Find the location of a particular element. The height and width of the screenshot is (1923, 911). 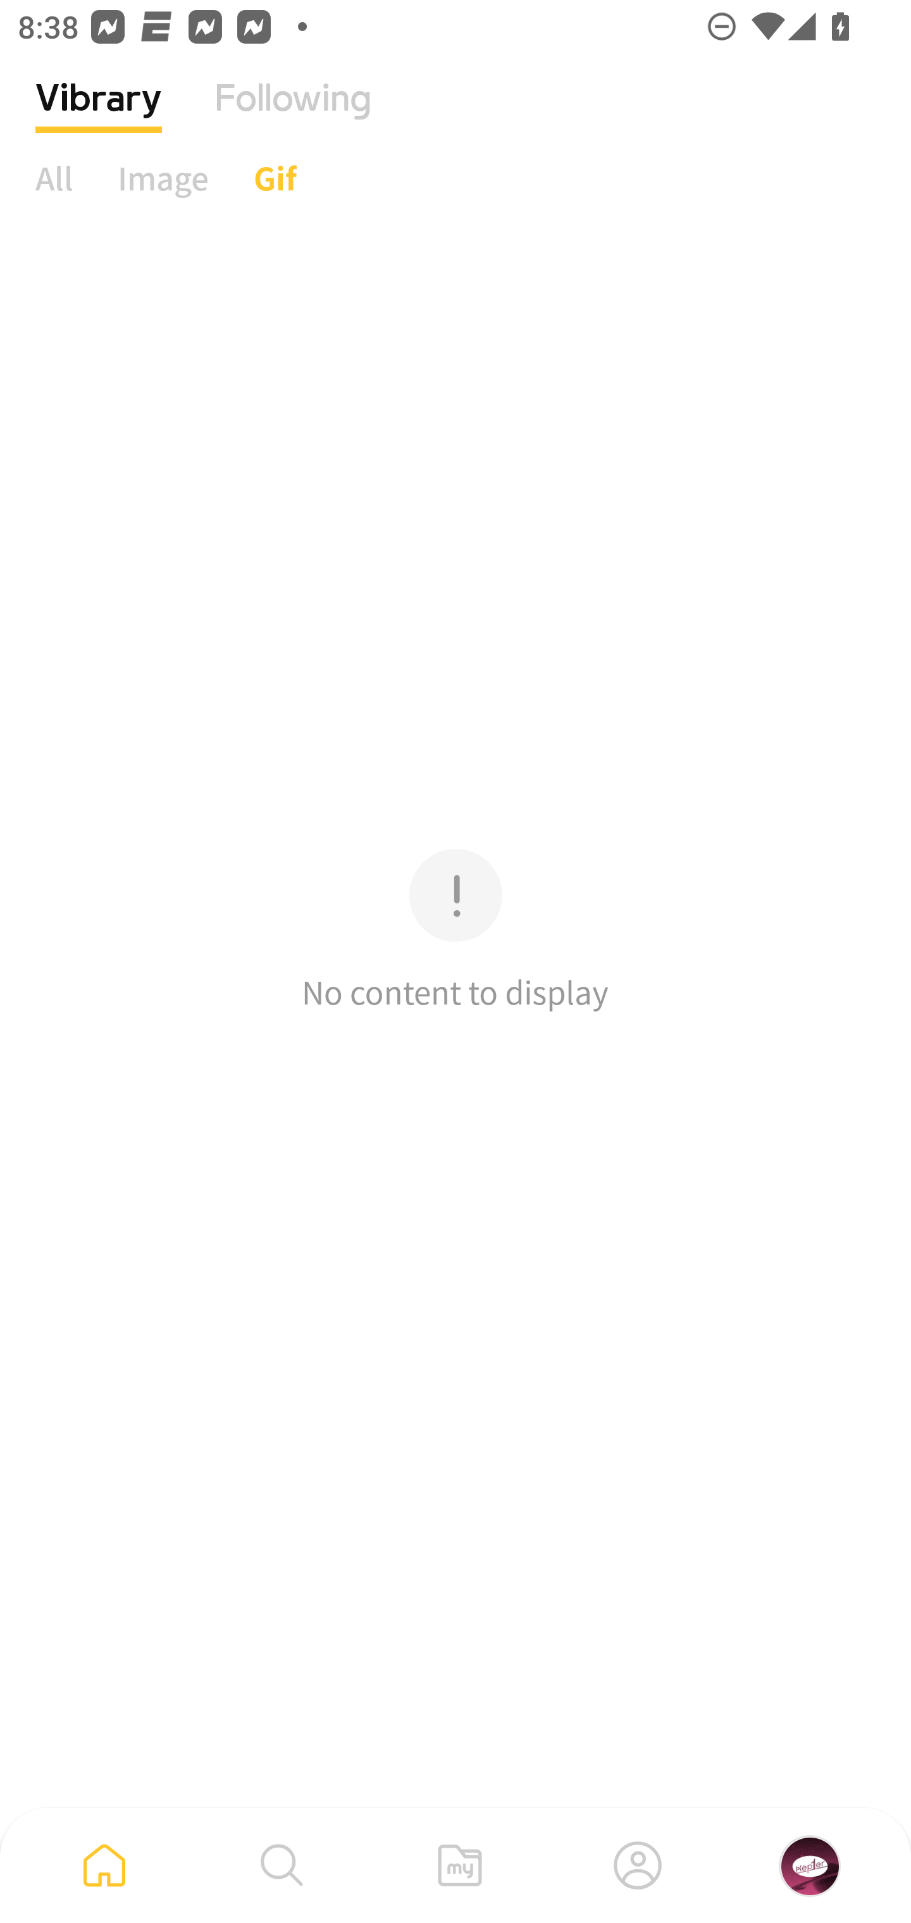

Image is located at coordinates (163, 178).